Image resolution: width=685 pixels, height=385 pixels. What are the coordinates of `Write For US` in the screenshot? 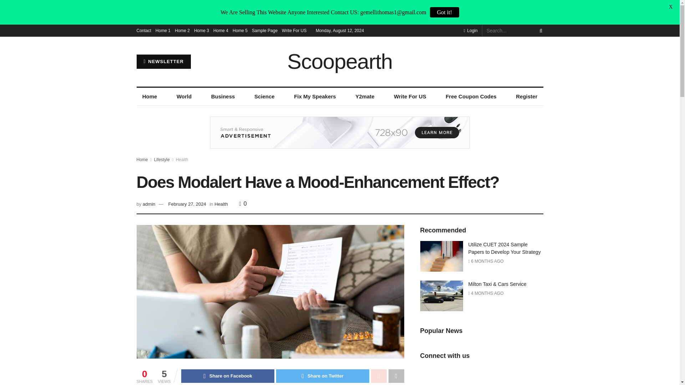 It's located at (294, 31).